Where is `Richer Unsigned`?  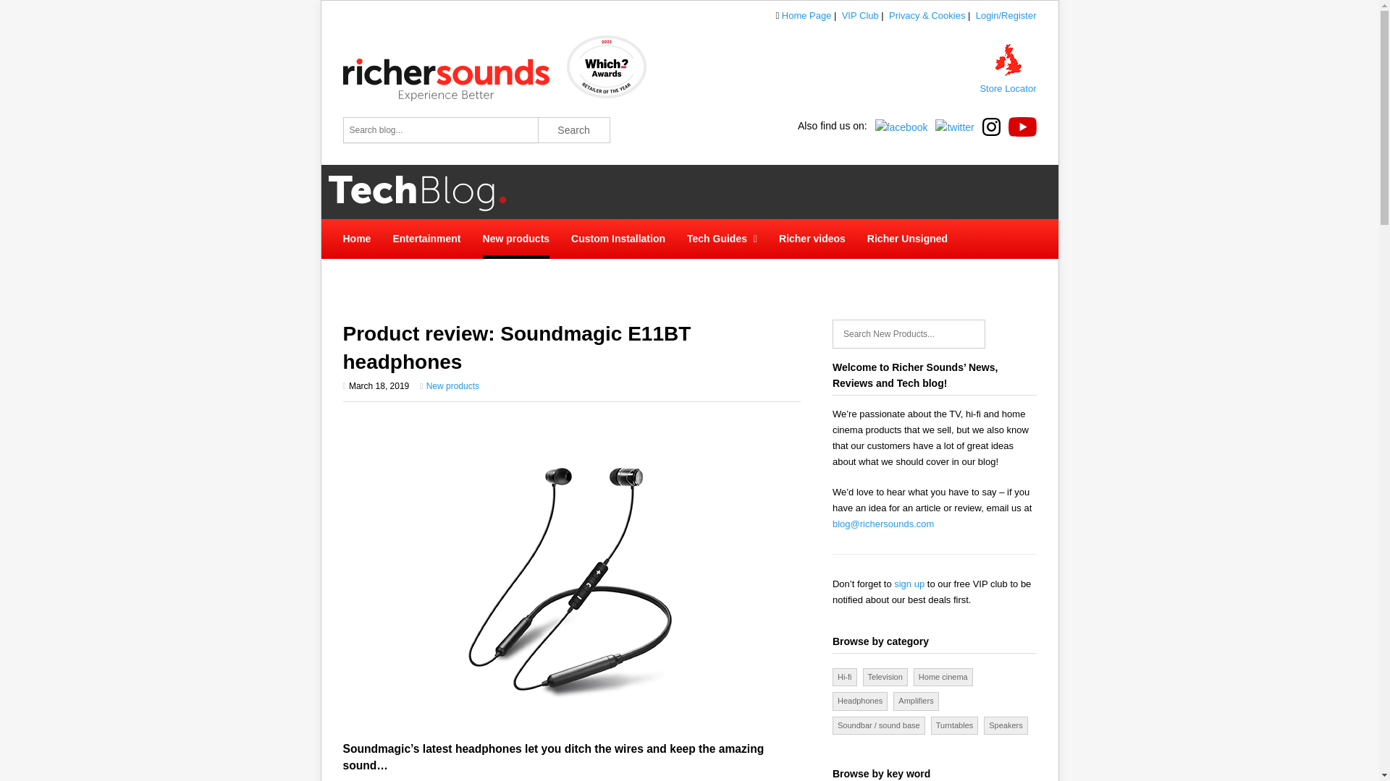 Richer Unsigned is located at coordinates (908, 239).